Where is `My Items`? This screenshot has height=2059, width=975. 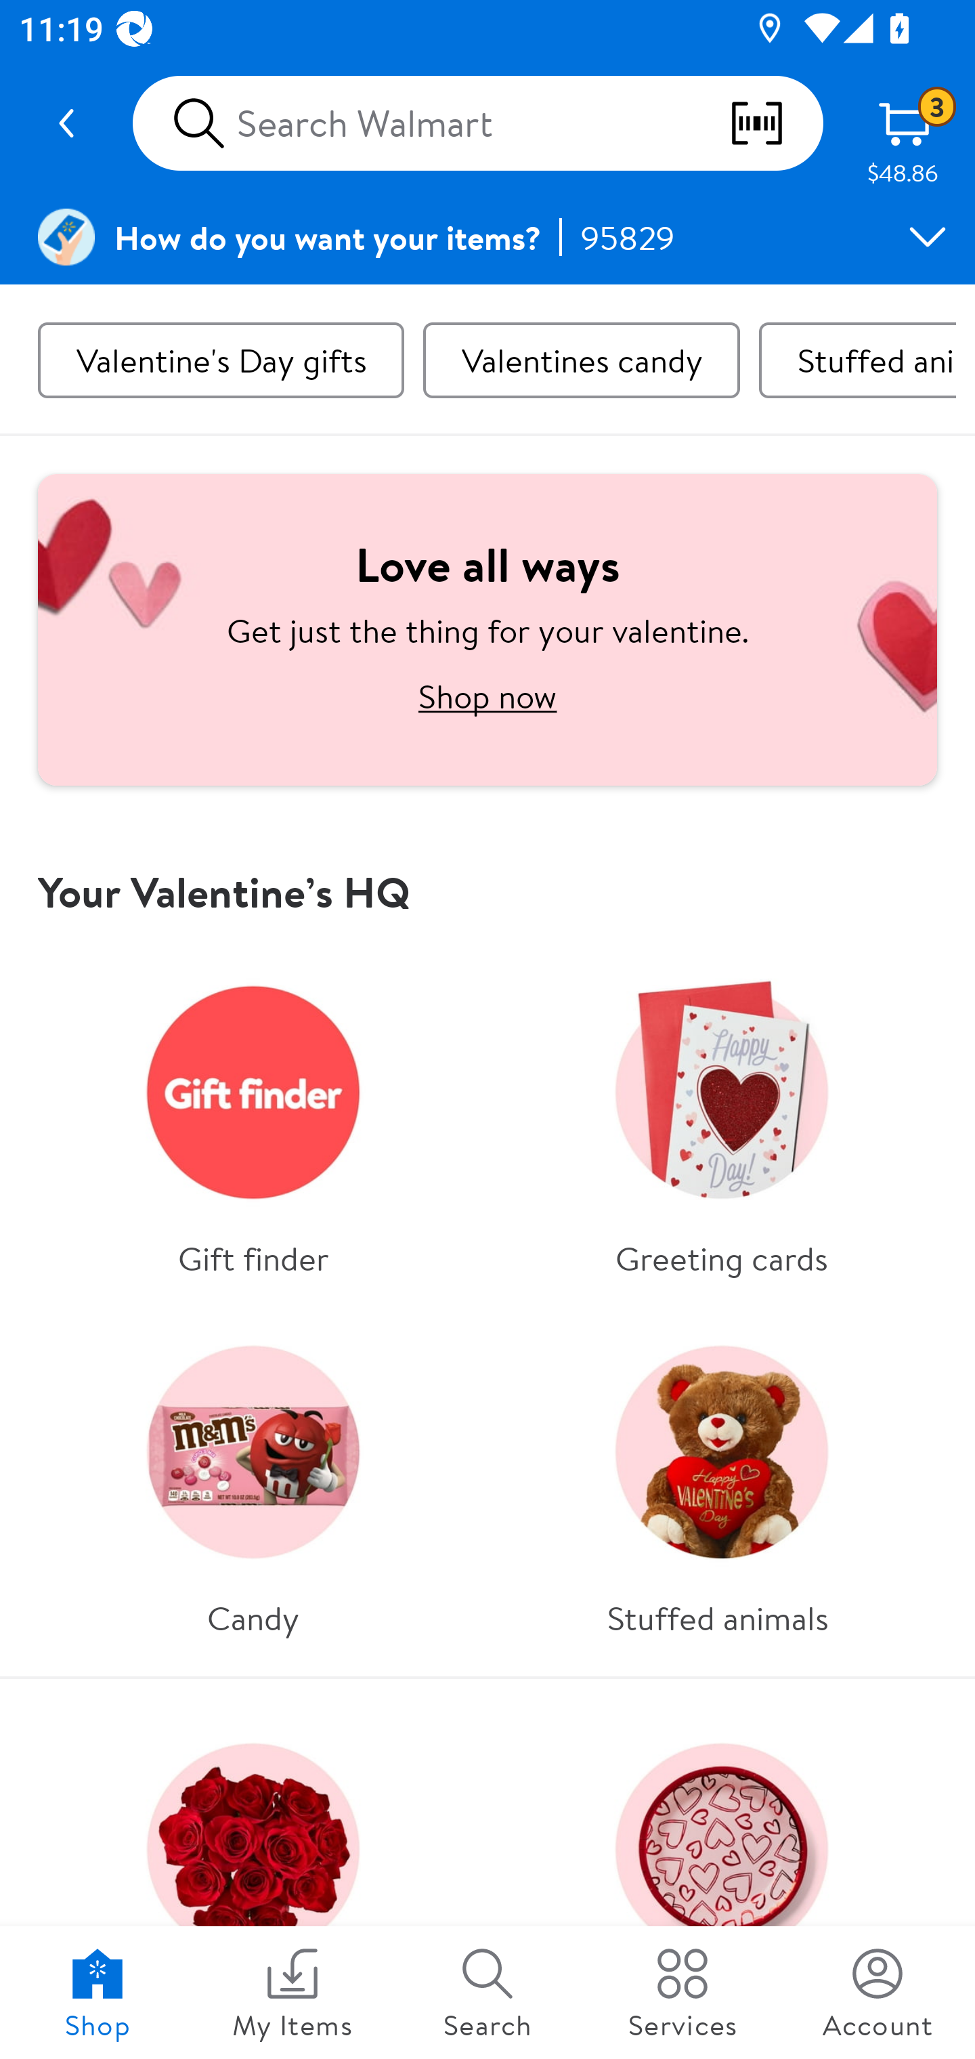 My Items is located at coordinates (292, 1993).